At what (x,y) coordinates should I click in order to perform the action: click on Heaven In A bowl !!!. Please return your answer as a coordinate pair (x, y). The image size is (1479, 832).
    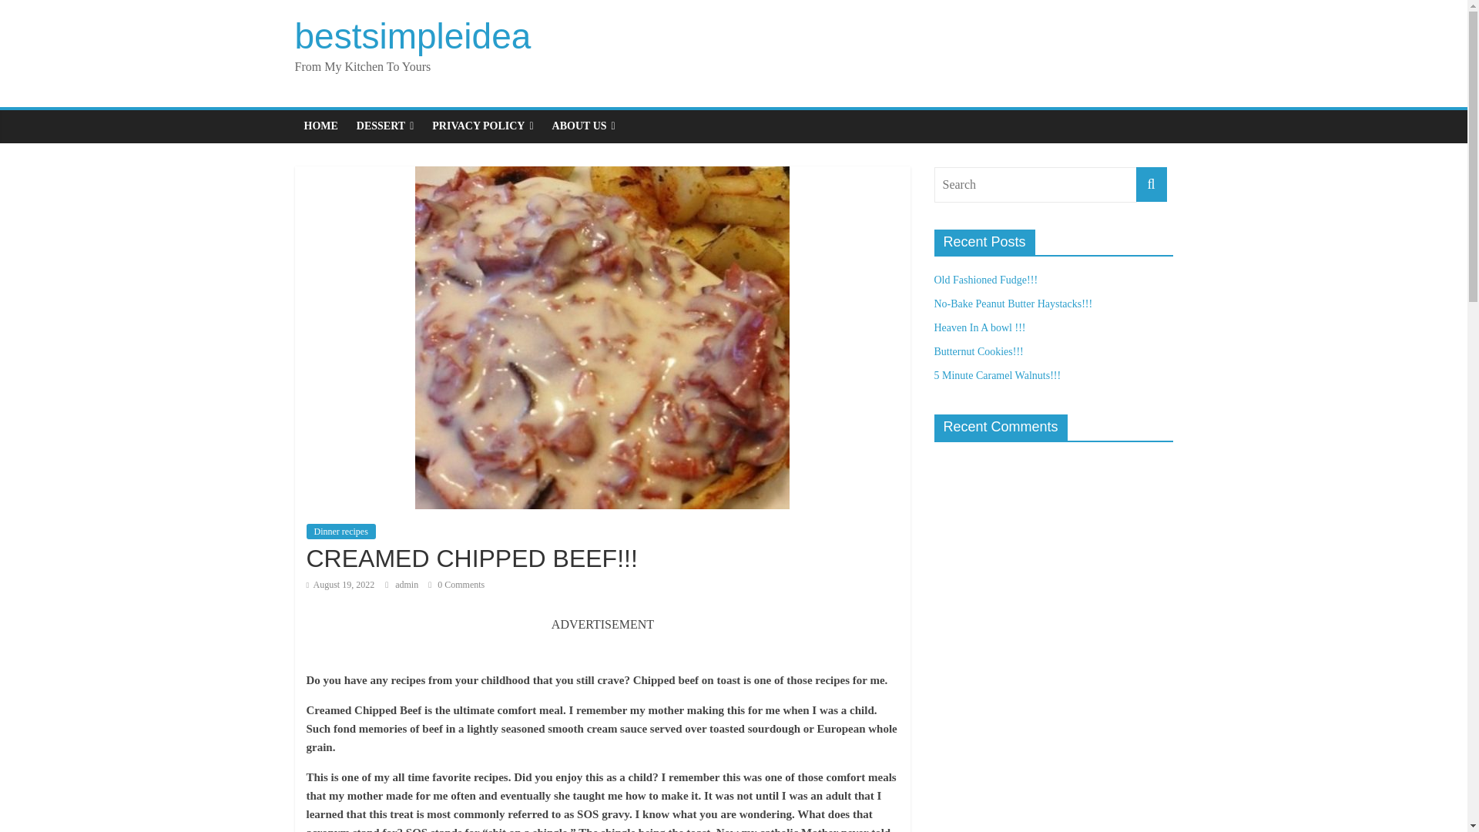
    Looking at the image, I should click on (978, 327).